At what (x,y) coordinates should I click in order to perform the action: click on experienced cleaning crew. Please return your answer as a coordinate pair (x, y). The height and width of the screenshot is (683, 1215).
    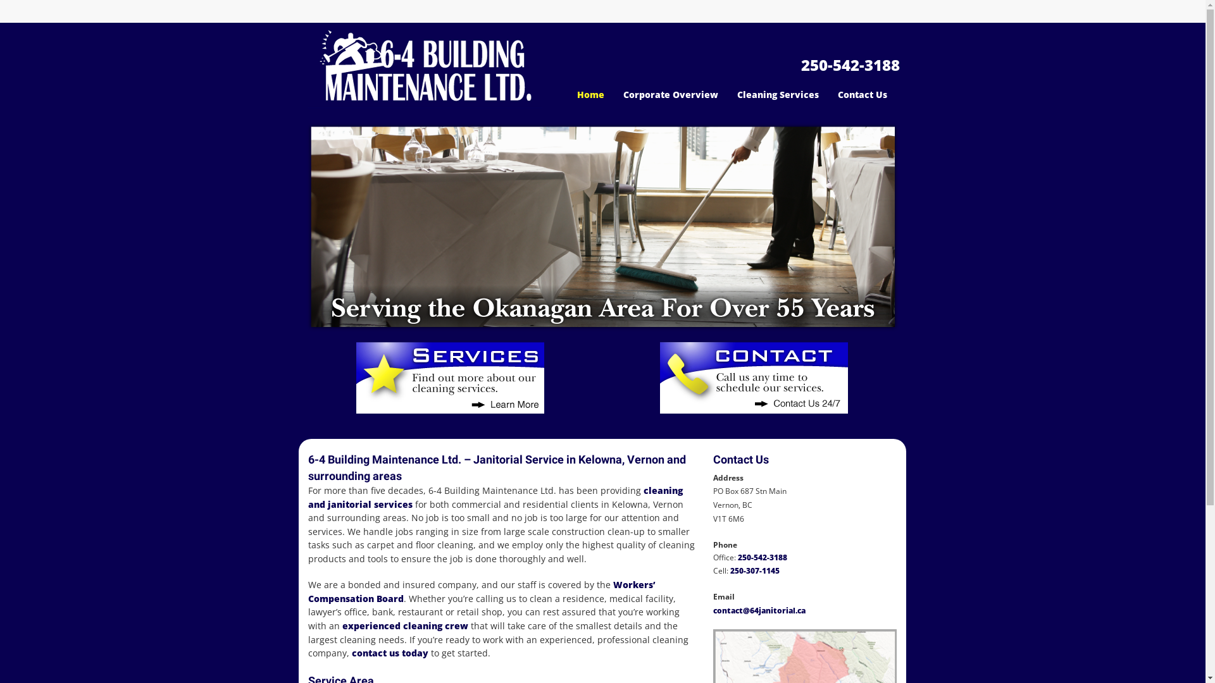
    Looking at the image, I should click on (406, 626).